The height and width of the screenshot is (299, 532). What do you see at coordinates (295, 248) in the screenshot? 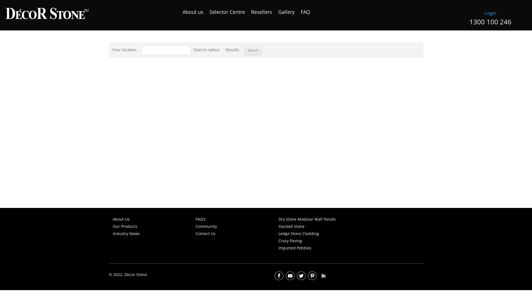
I see `Imported Pebbles` at bounding box center [295, 248].